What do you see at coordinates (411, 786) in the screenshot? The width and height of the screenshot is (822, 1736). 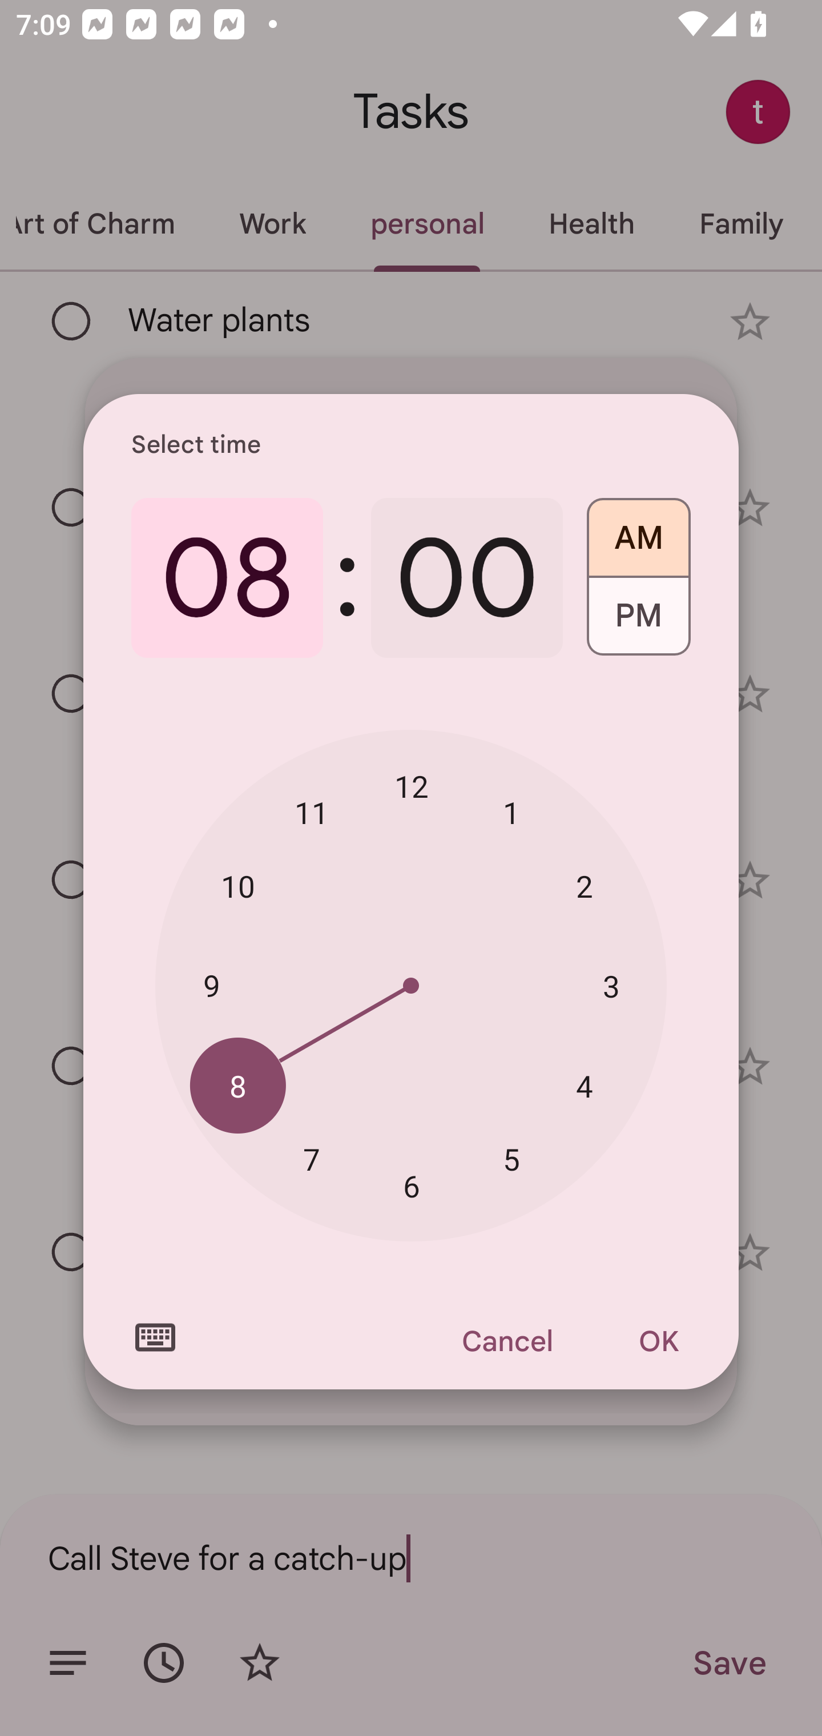 I see `12 12 o'clock` at bounding box center [411, 786].